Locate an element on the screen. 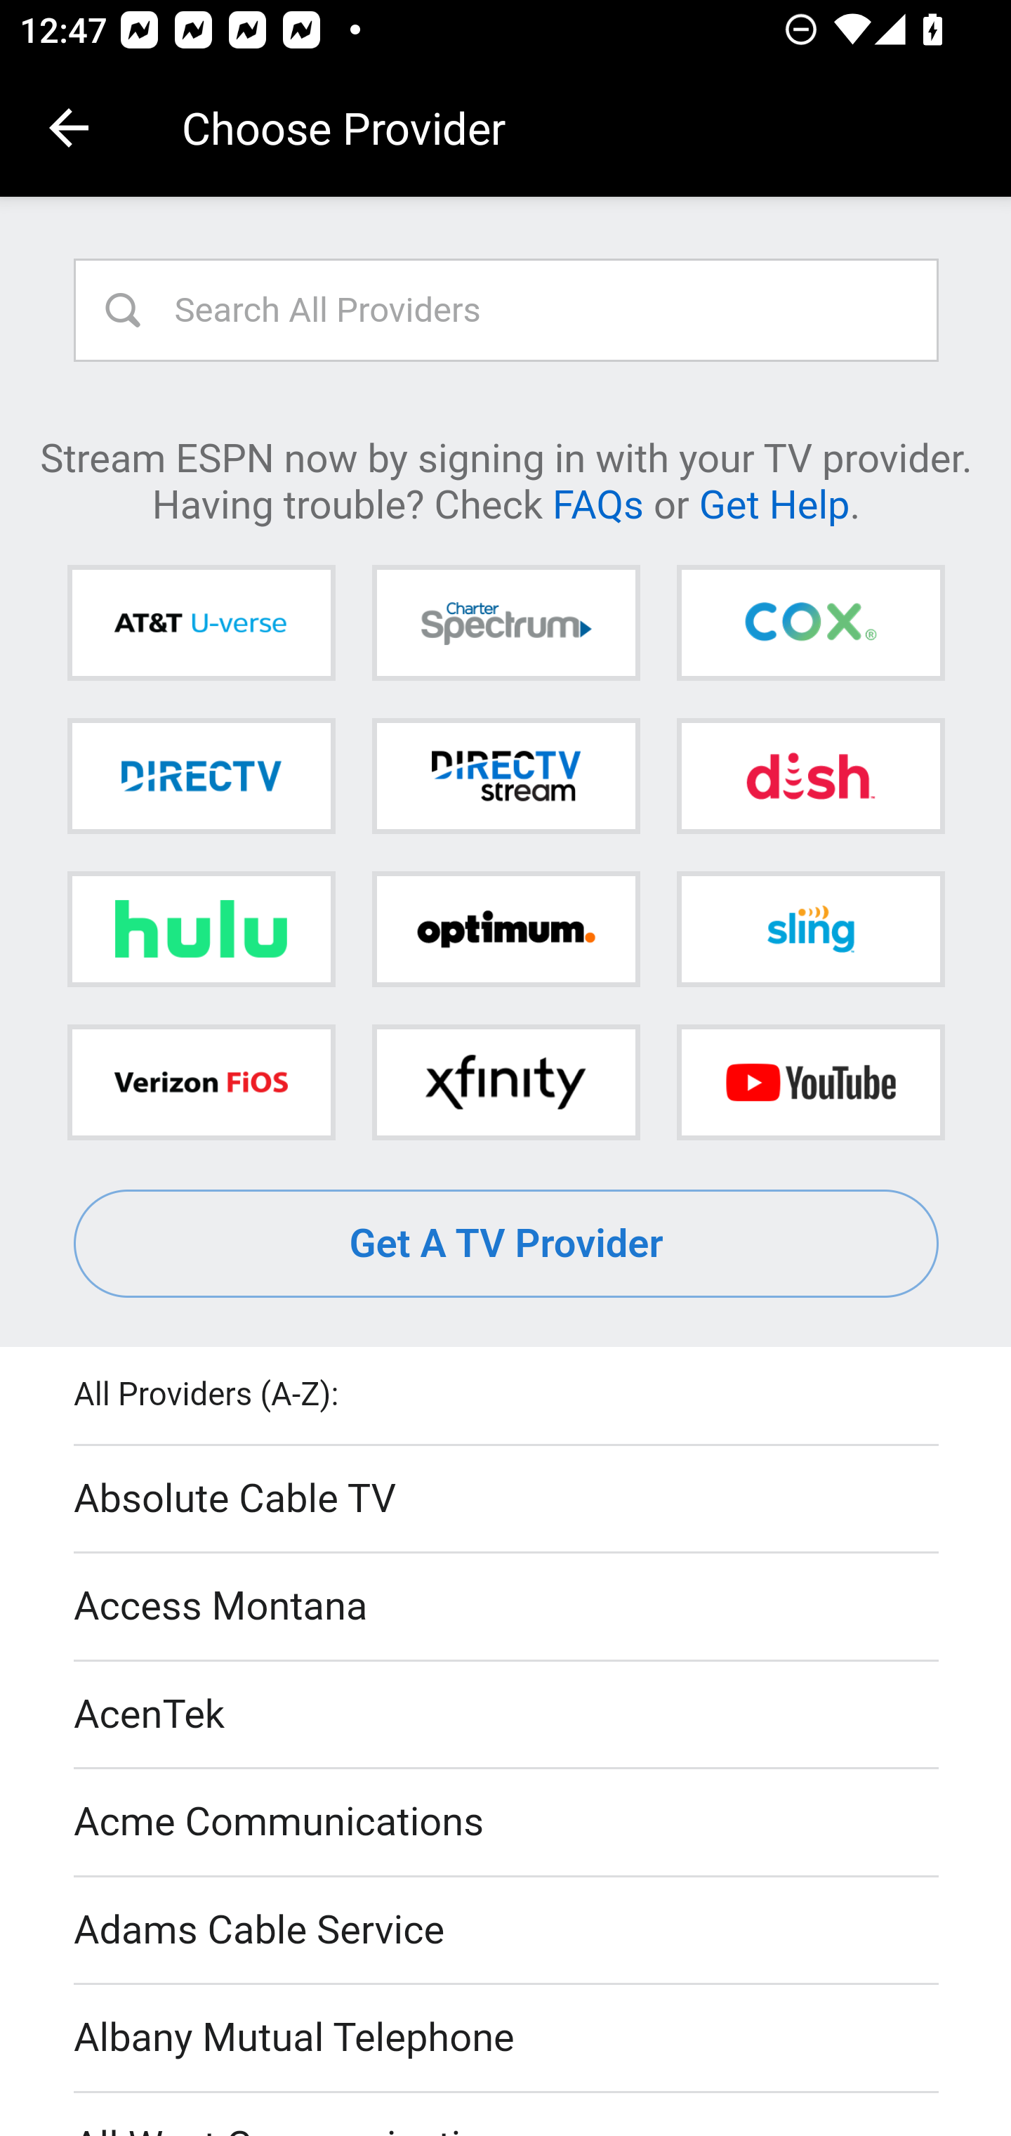 The image size is (1011, 2136). Get Help is located at coordinates (774, 502).